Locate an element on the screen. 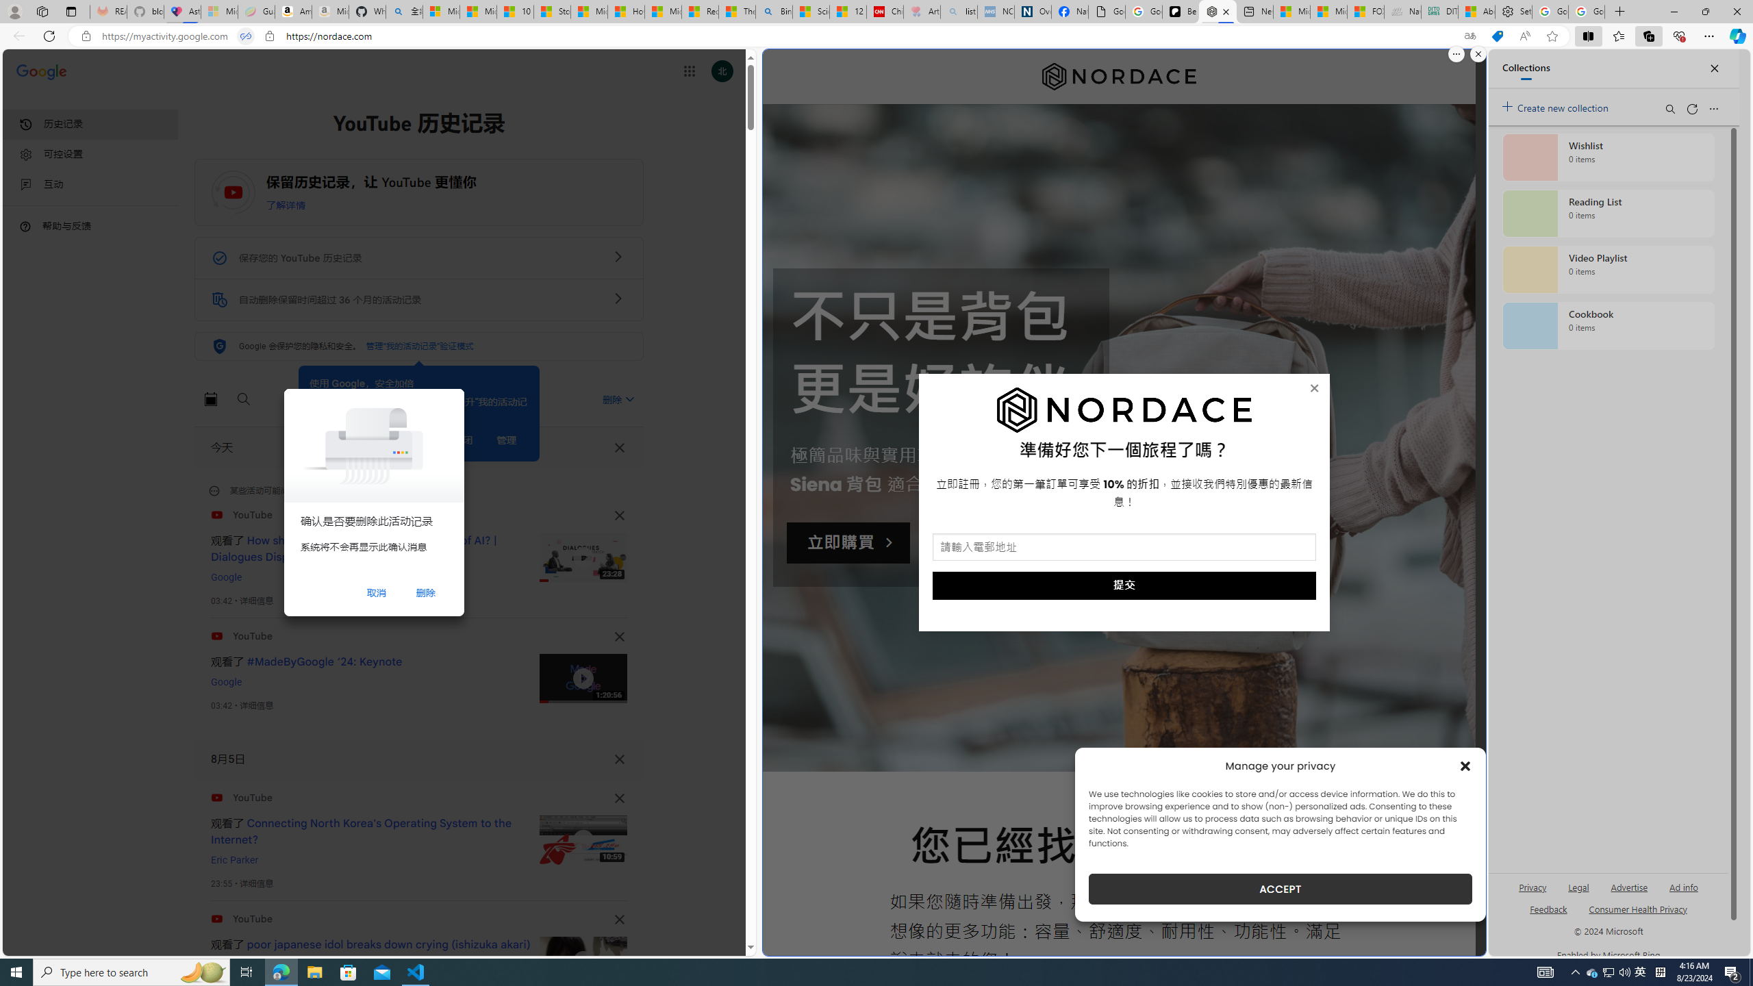  AutomationID: genId96 is located at coordinates (1548, 915).